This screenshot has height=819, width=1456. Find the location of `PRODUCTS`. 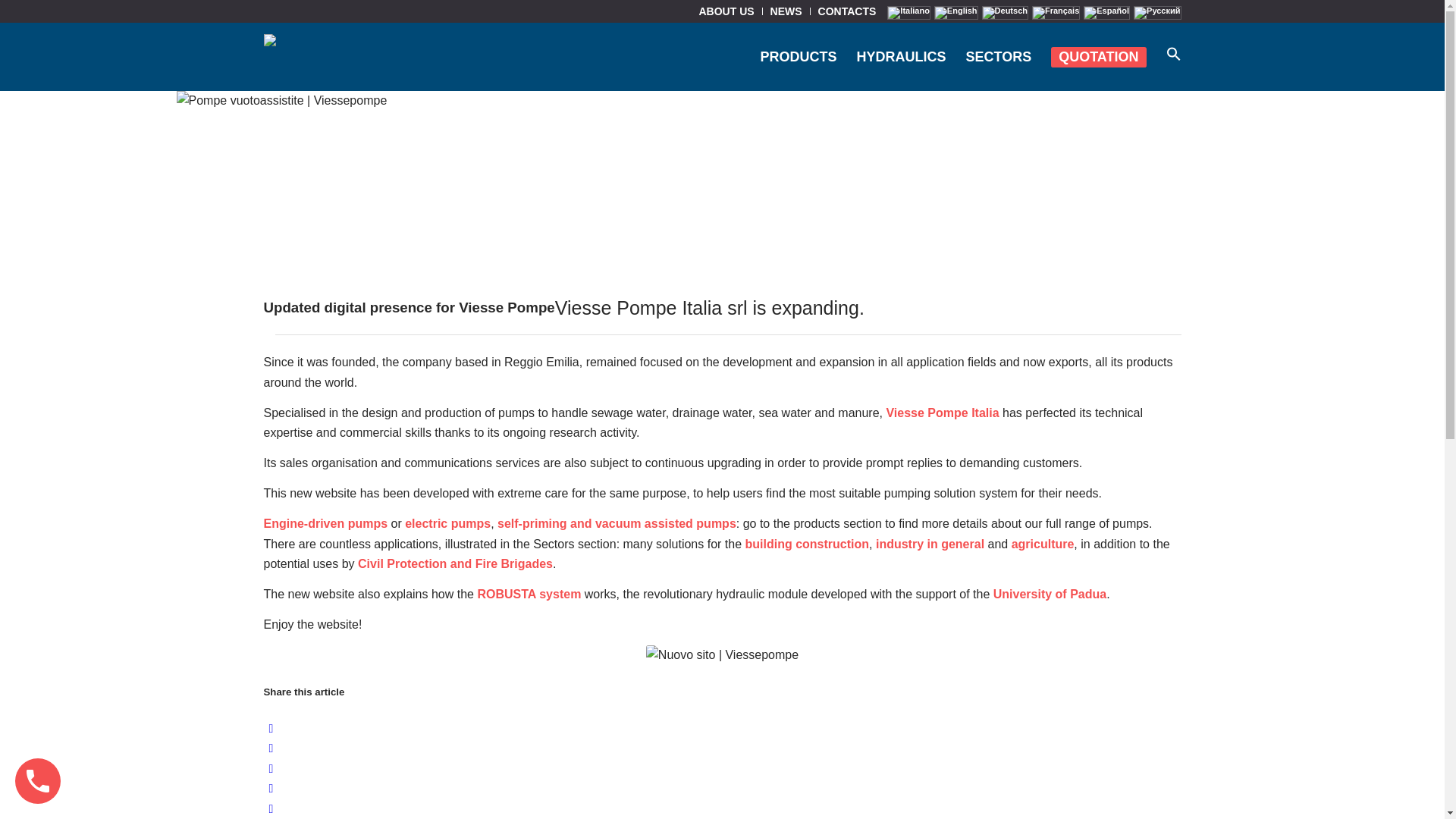

PRODUCTS is located at coordinates (798, 56).